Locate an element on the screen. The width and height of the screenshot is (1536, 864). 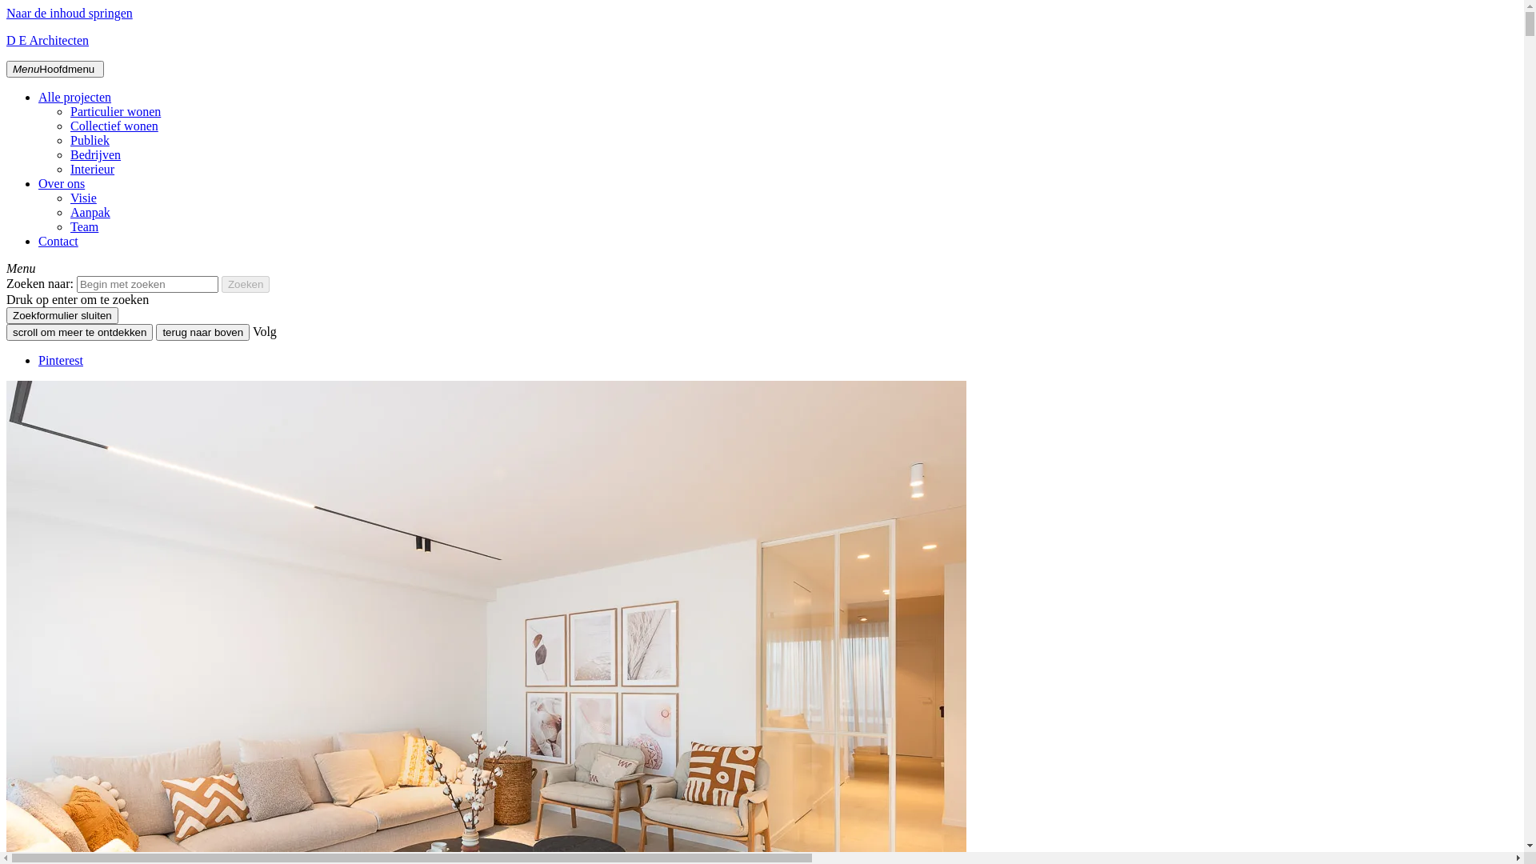
Aanpak is located at coordinates (90, 213).